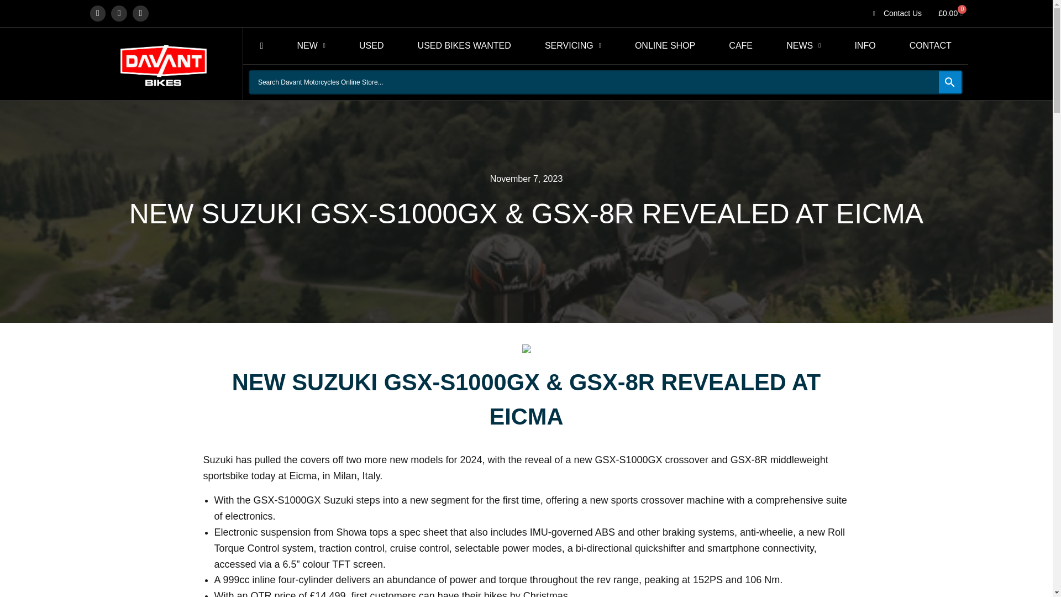 The image size is (1061, 597). Describe the element at coordinates (803, 45) in the screenshot. I see `NEWS` at that location.